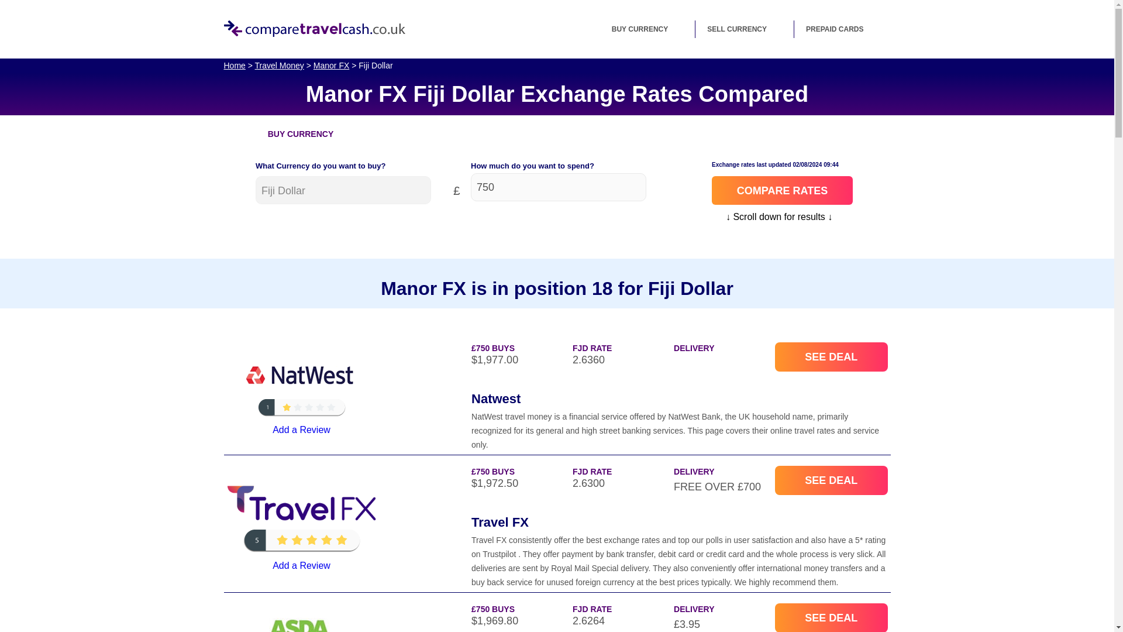 The width and height of the screenshot is (1123, 632). I want to click on COMPARE RATES, so click(782, 190).